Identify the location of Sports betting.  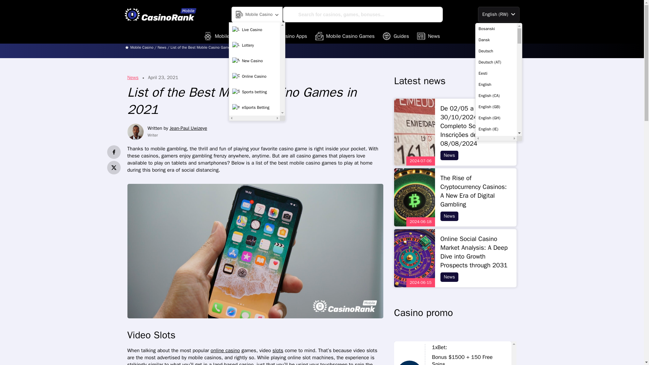
(255, 92).